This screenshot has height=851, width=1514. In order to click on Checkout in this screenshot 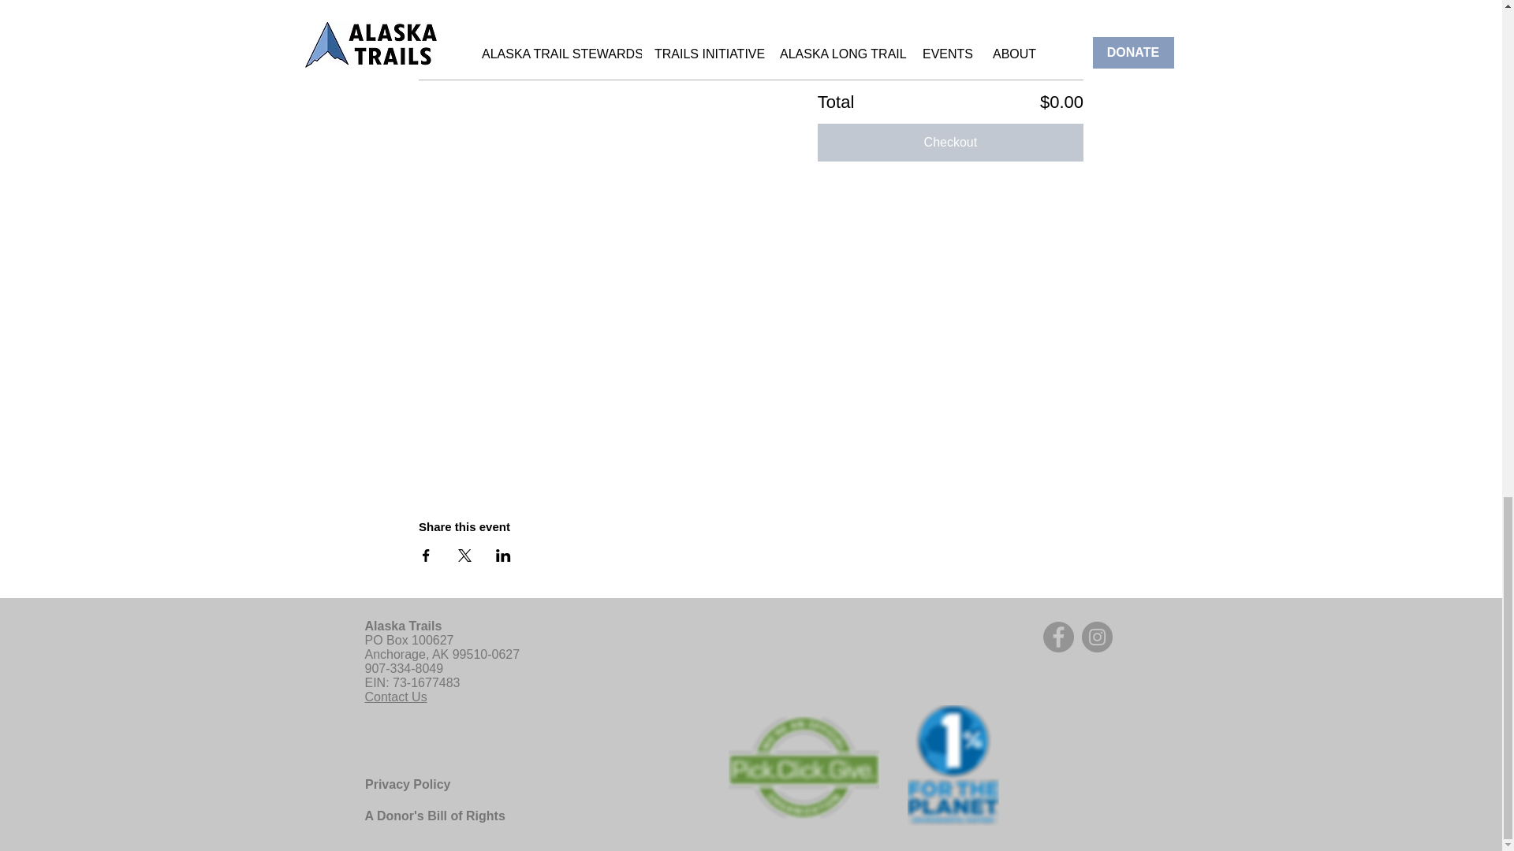, I will do `click(950, 142)`.